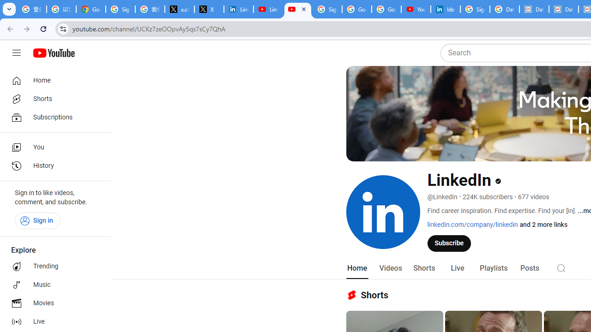 The width and height of the screenshot is (591, 332). I want to click on linkedin.com/company/linkedin, so click(473, 225).